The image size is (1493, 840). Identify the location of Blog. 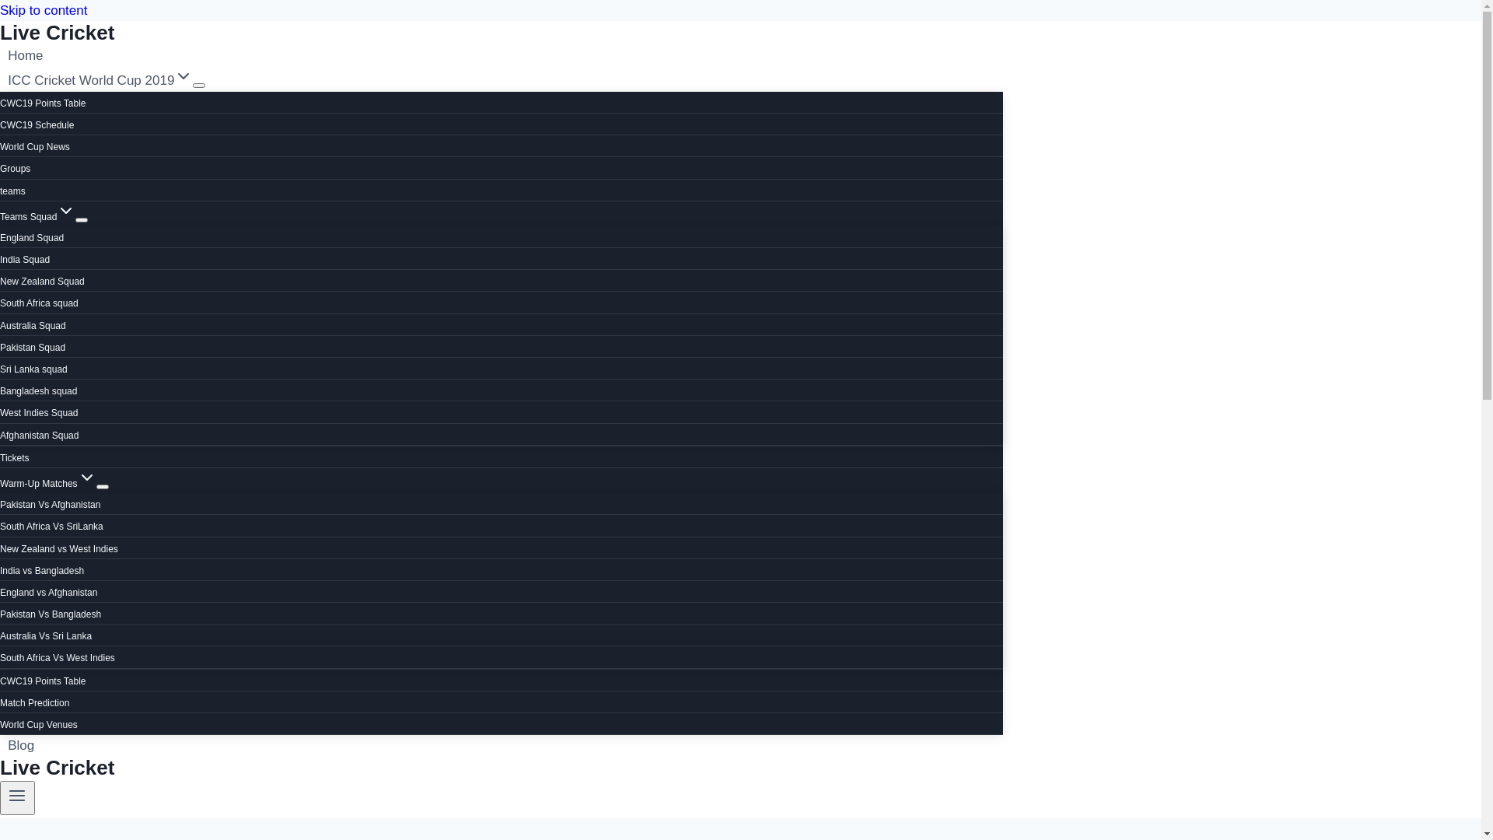
(21, 745).